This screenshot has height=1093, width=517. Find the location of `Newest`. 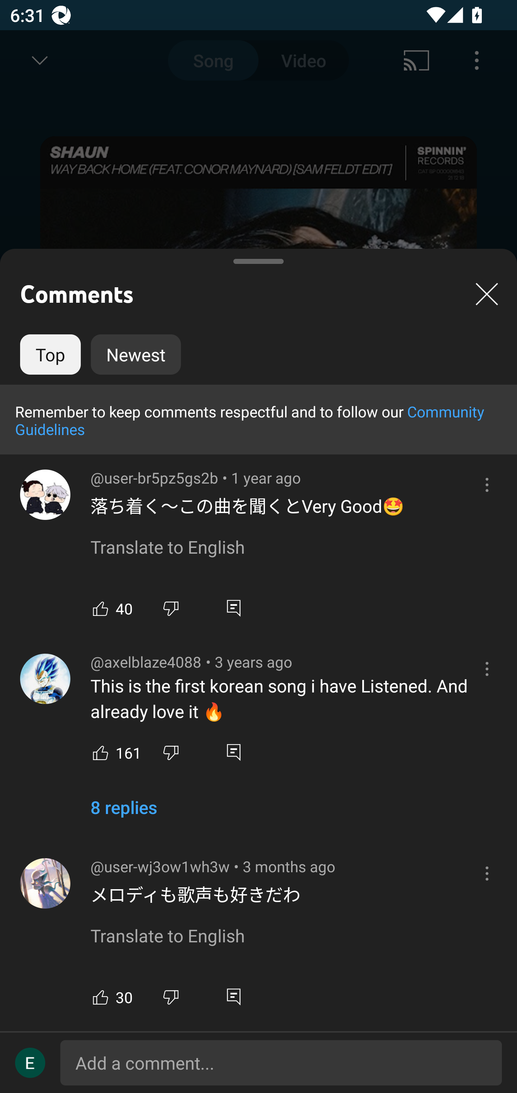

Newest is located at coordinates (136, 355).